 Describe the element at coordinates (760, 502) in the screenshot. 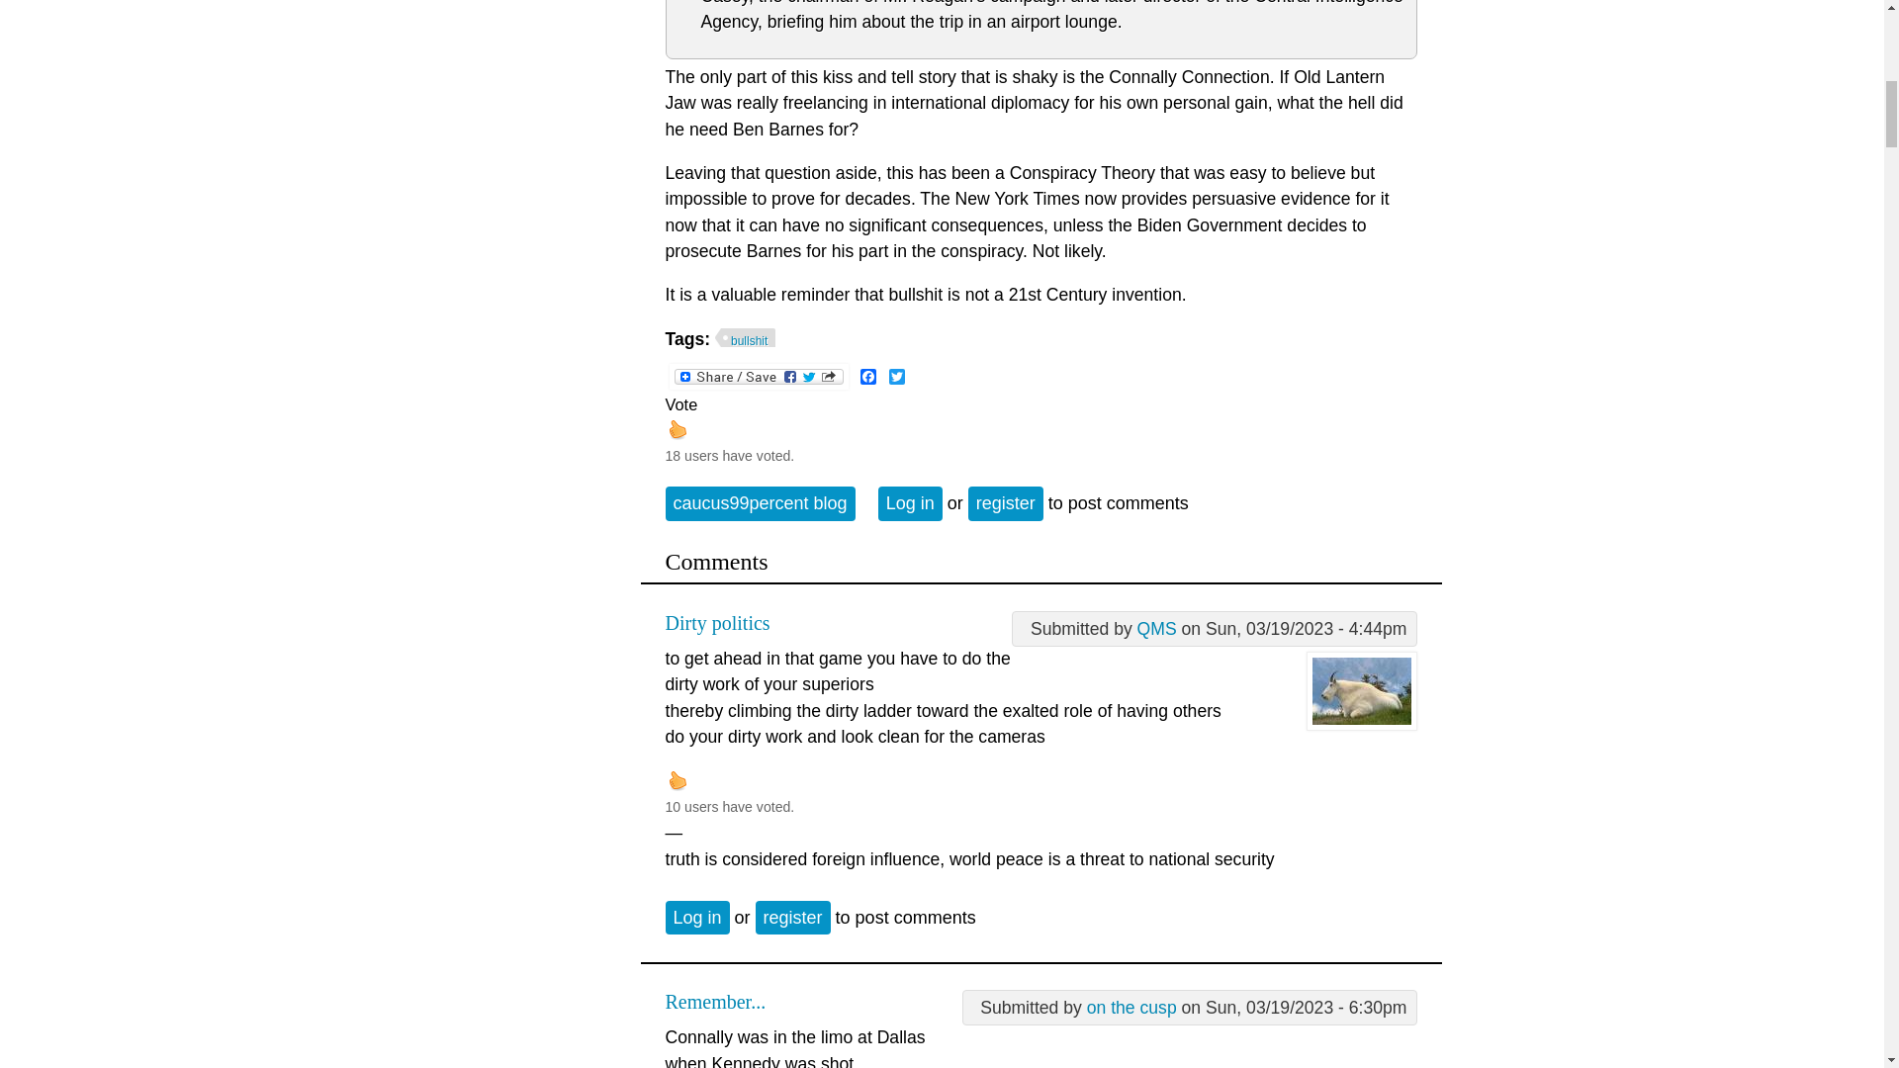

I see `caucus99percent blog` at that location.